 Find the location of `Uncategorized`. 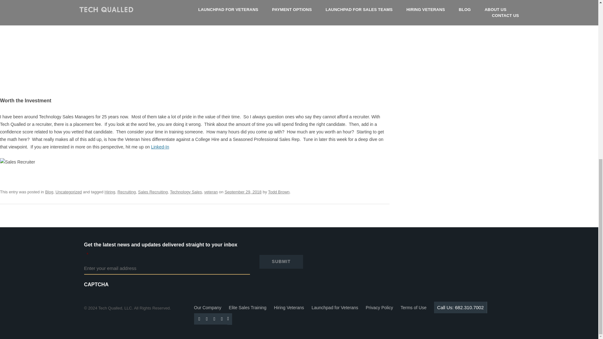

Uncategorized is located at coordinates (68, 191).